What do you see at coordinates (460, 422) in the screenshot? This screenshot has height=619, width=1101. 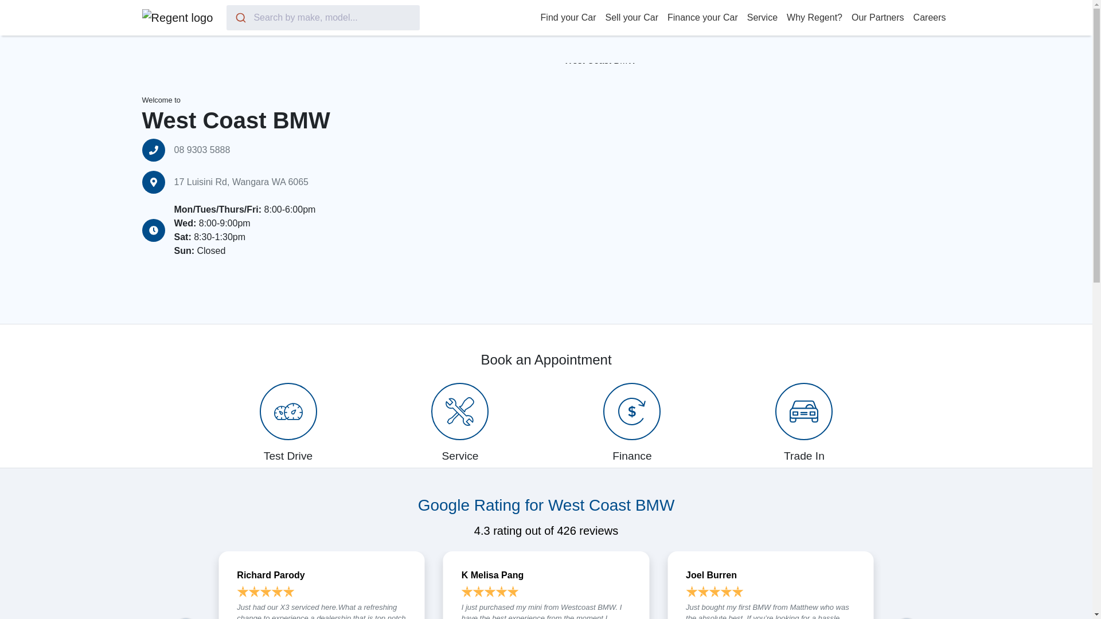 I see `Service` at bounding box center [460, 422].